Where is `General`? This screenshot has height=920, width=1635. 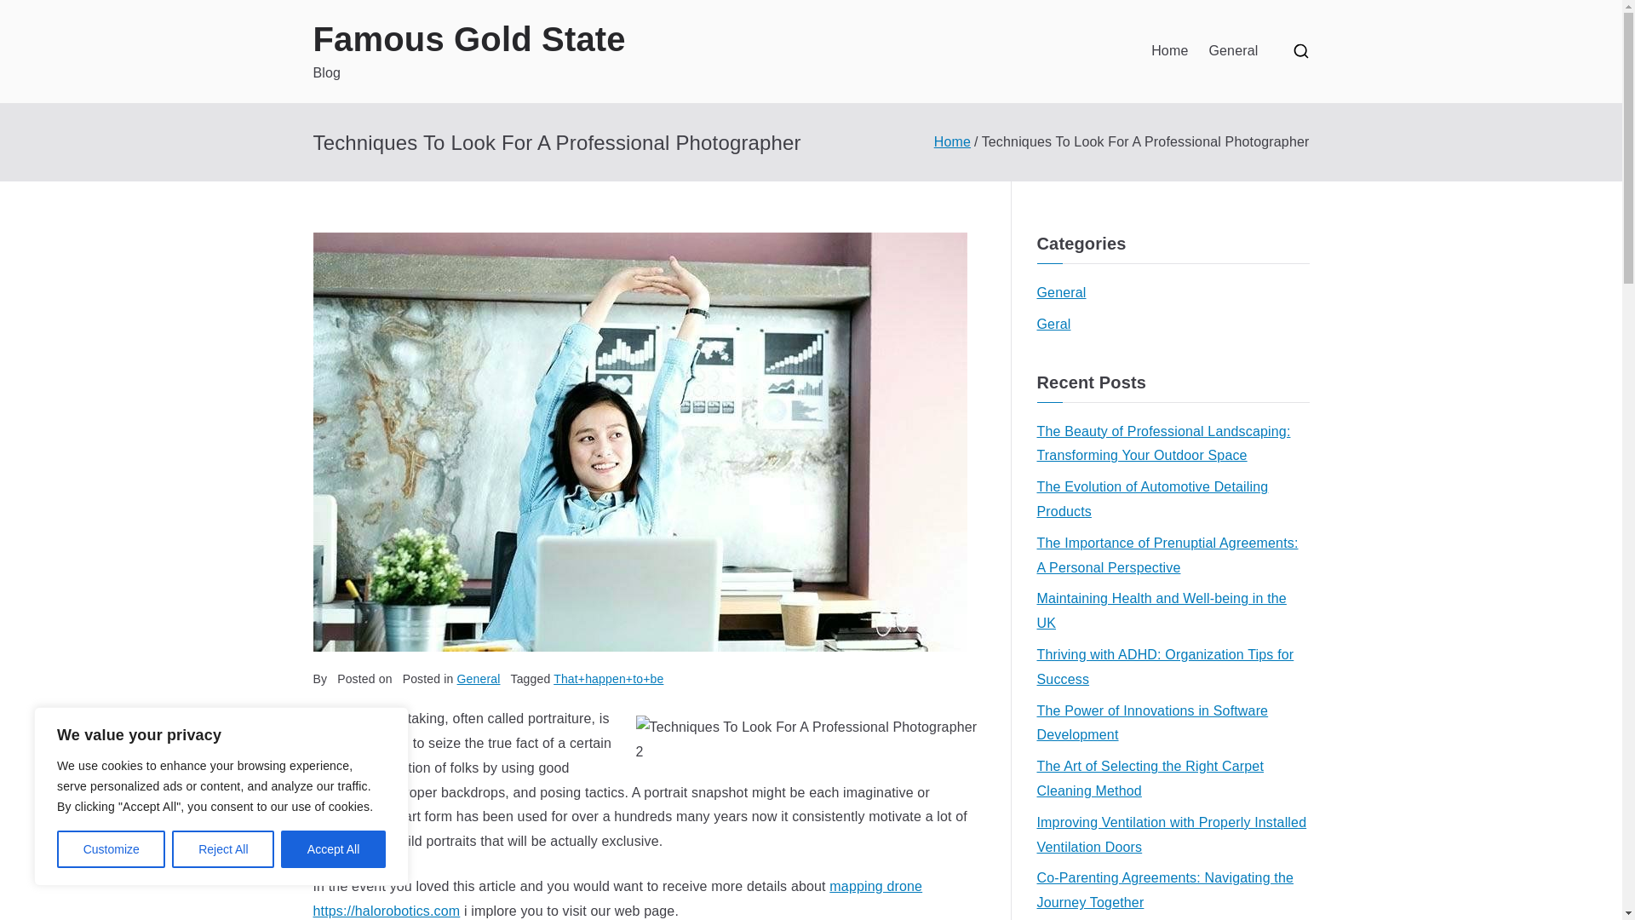 General is located at coordinates (1232, 51).